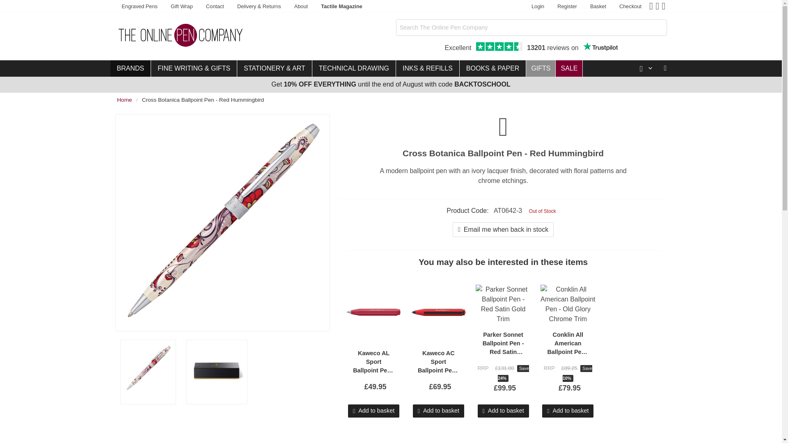 The width and height of the screenshot is (788, 443). Describe the element at coordinates (130, 68) in the screenshot. I see `BRANDS` at that location.